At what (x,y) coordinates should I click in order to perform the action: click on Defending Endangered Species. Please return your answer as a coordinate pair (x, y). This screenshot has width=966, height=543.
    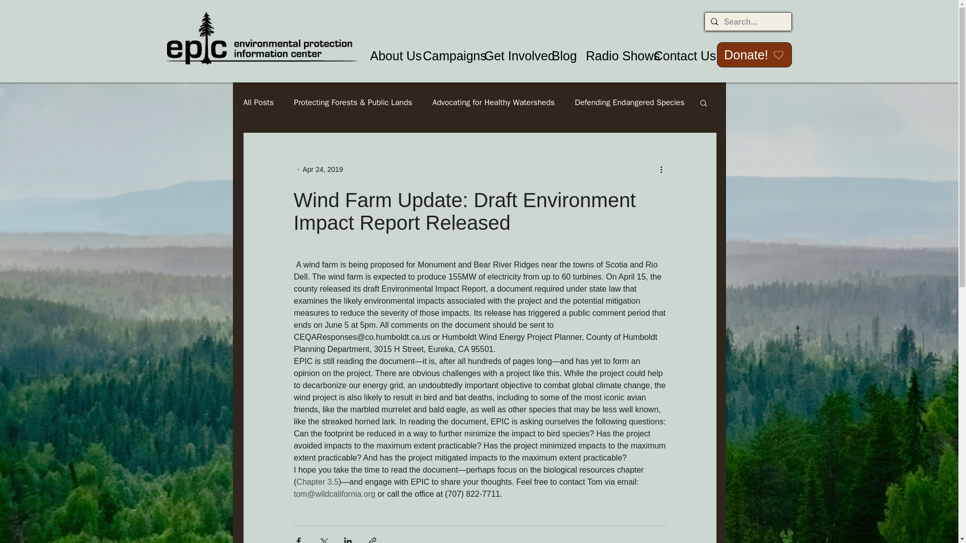
    Looking at the image, I should click on (630, 103).